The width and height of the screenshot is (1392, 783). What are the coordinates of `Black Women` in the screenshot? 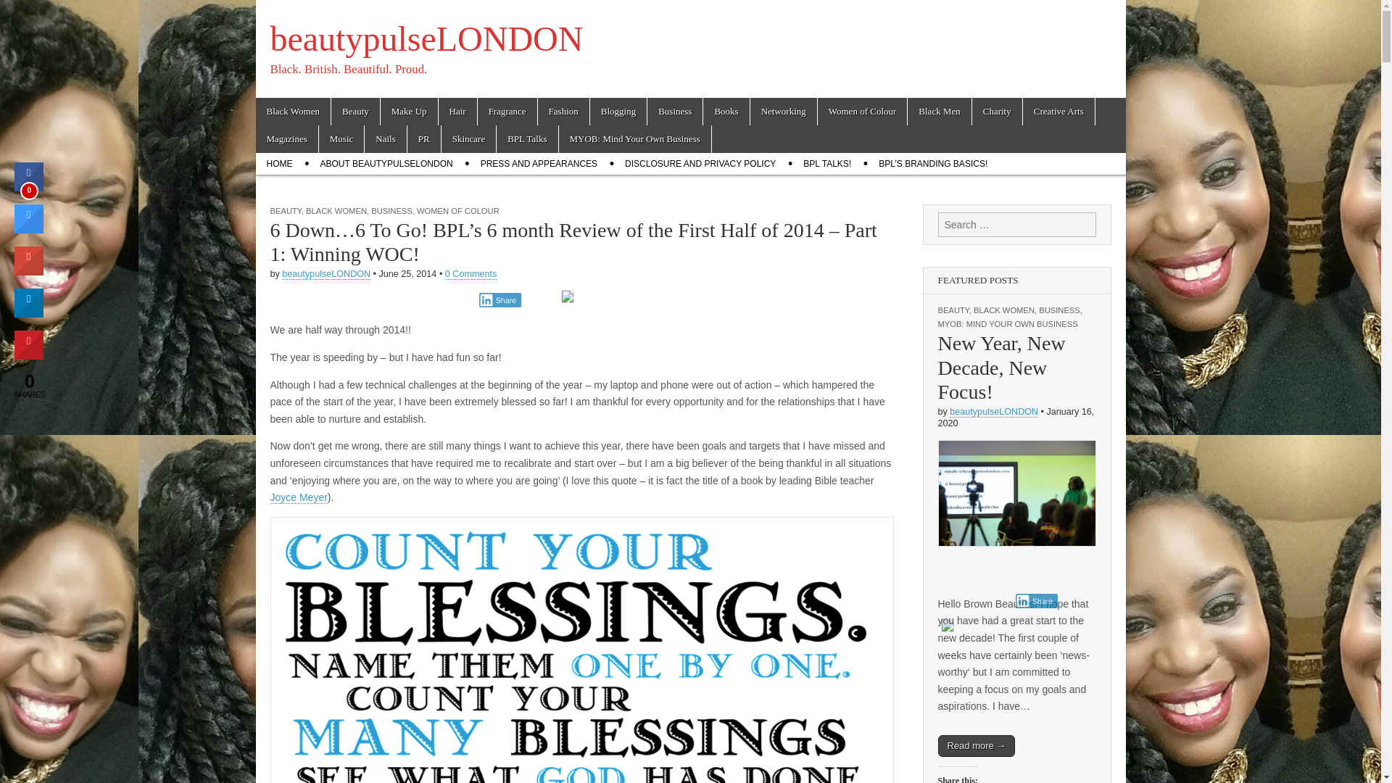 It's located at (292, 112).